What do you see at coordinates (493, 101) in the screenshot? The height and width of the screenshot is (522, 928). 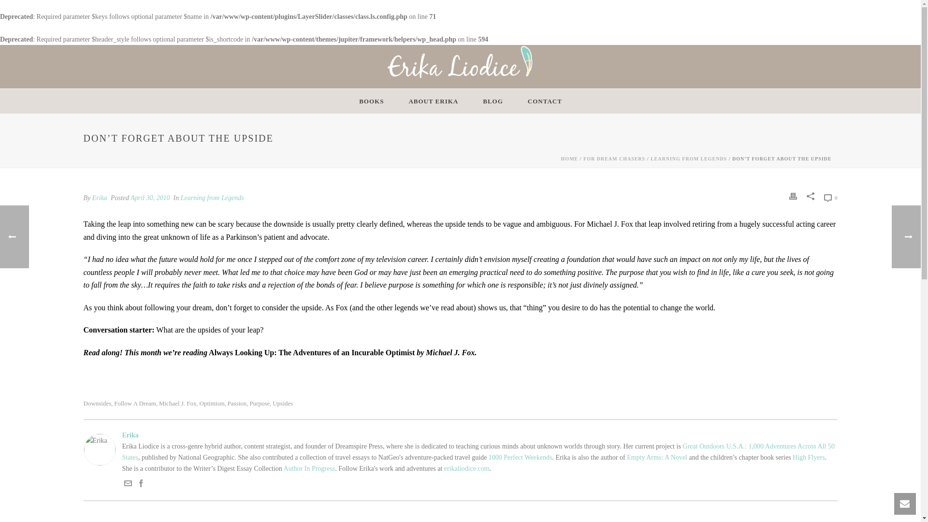 I see `BLOG` at bounding box center [493, 101].